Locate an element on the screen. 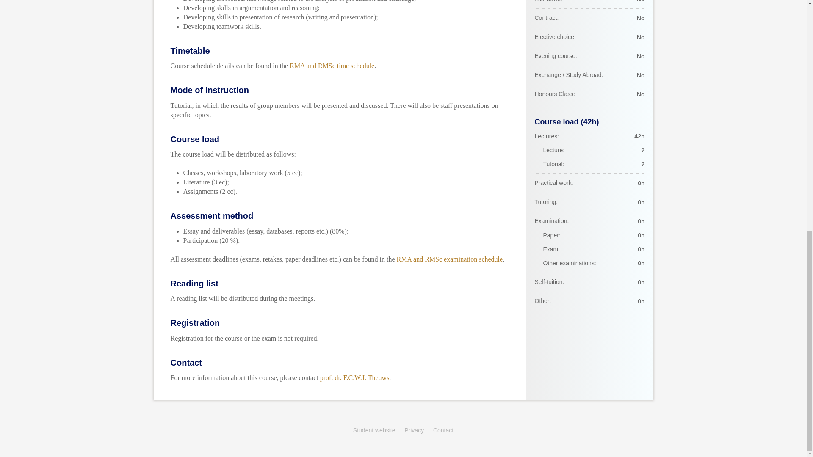  RMA and RMSc time schedule is located at coordinates (332, 66).